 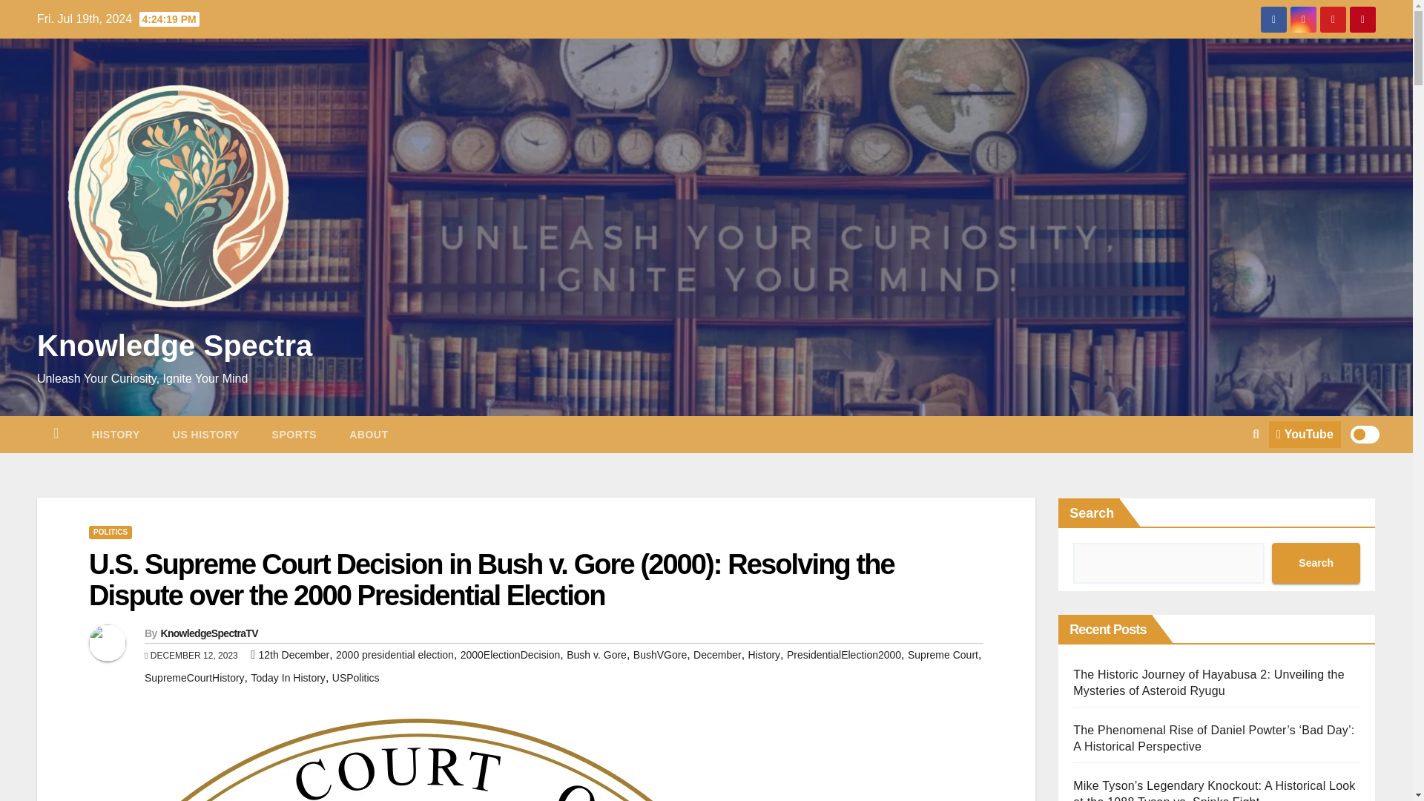 I want to click on 2000ElectionDecision, so click(x=510, y=654).